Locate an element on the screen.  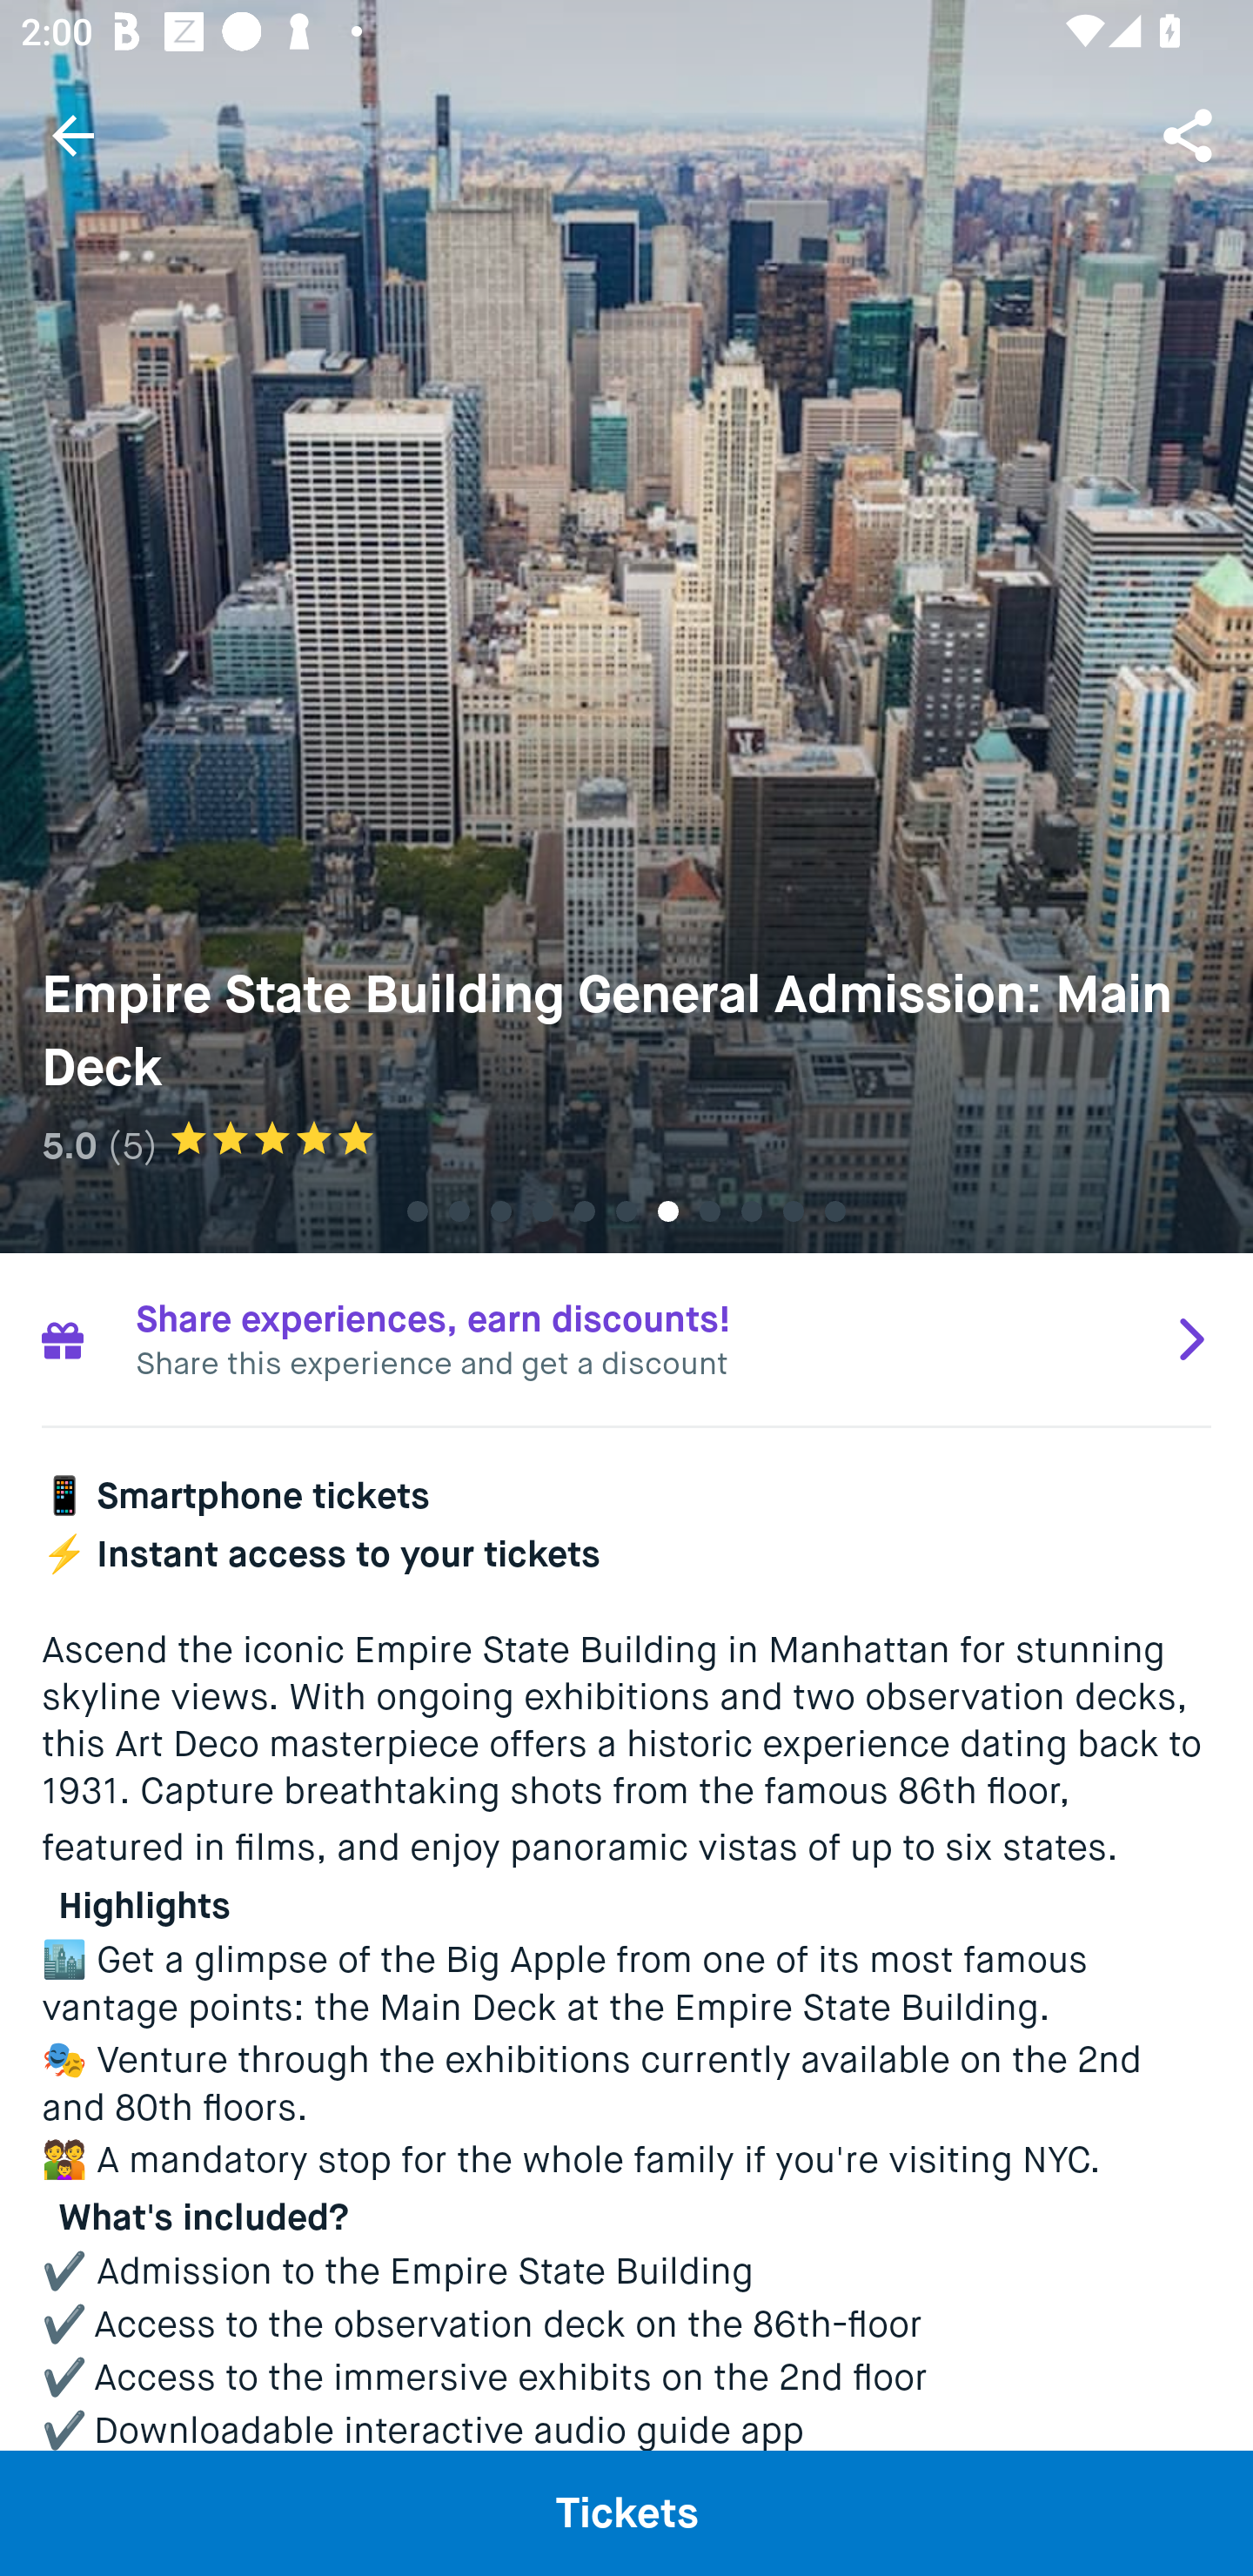
Tickets is located at coordinates (626, 2512).